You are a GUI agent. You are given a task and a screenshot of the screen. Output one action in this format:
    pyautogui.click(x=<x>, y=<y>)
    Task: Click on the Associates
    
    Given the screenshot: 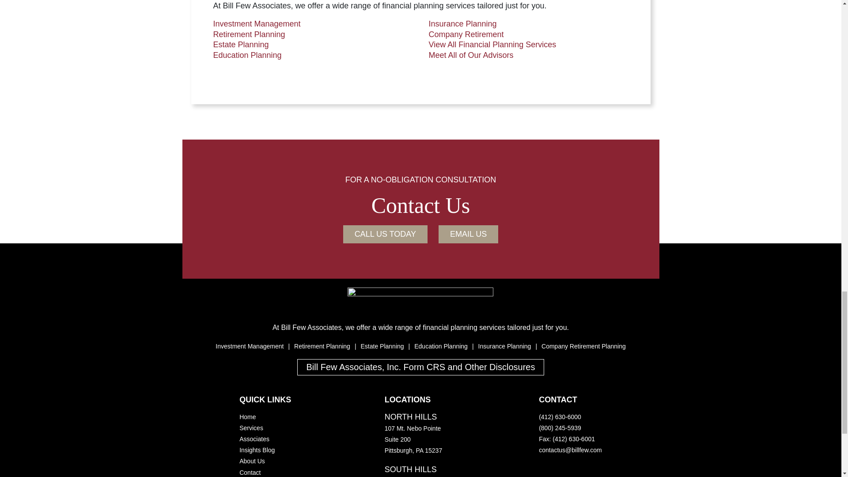 What is the action you would take?
    pyautogui.click(x=254, y=439)
    